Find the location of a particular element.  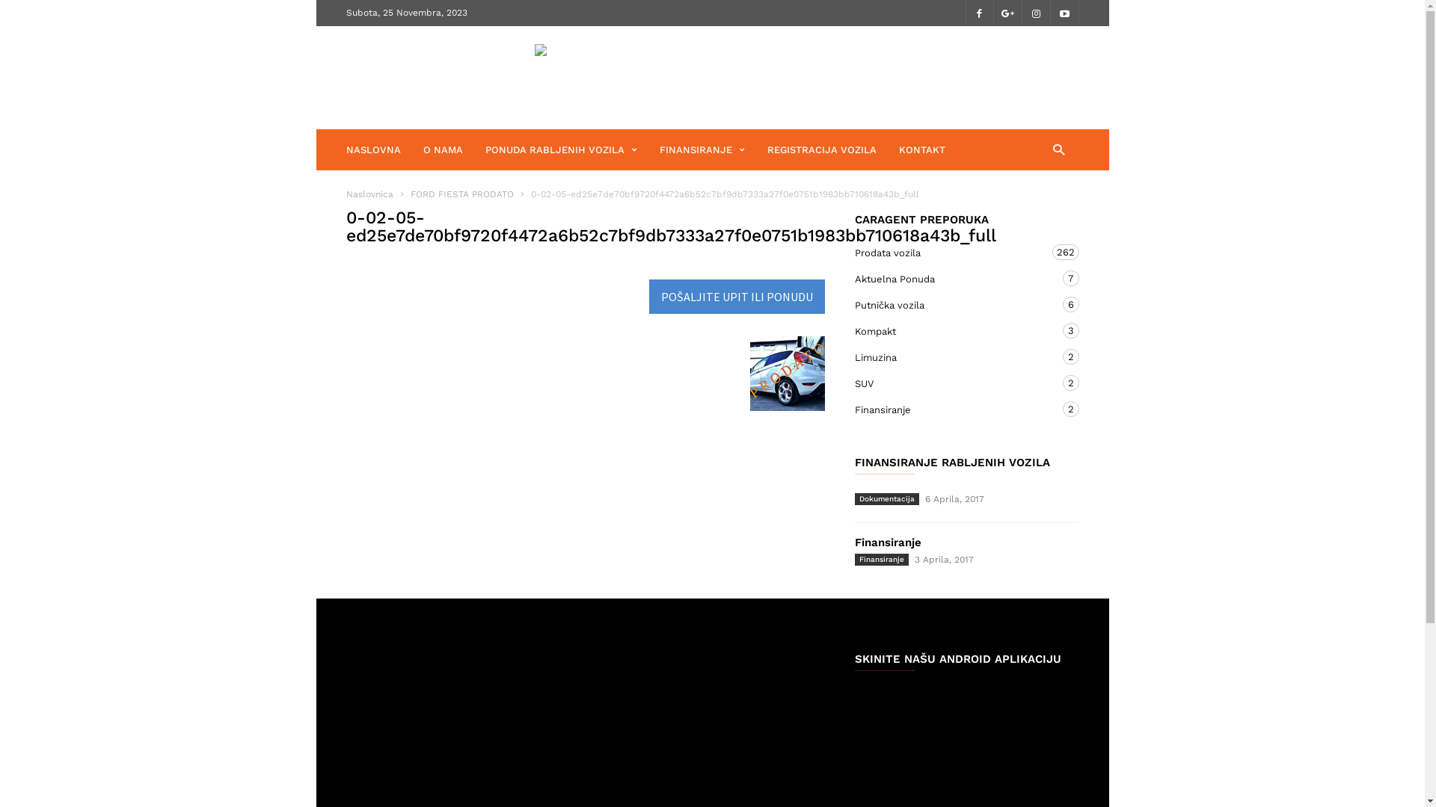

NASLOVNA is located at coordinates (384, 149).